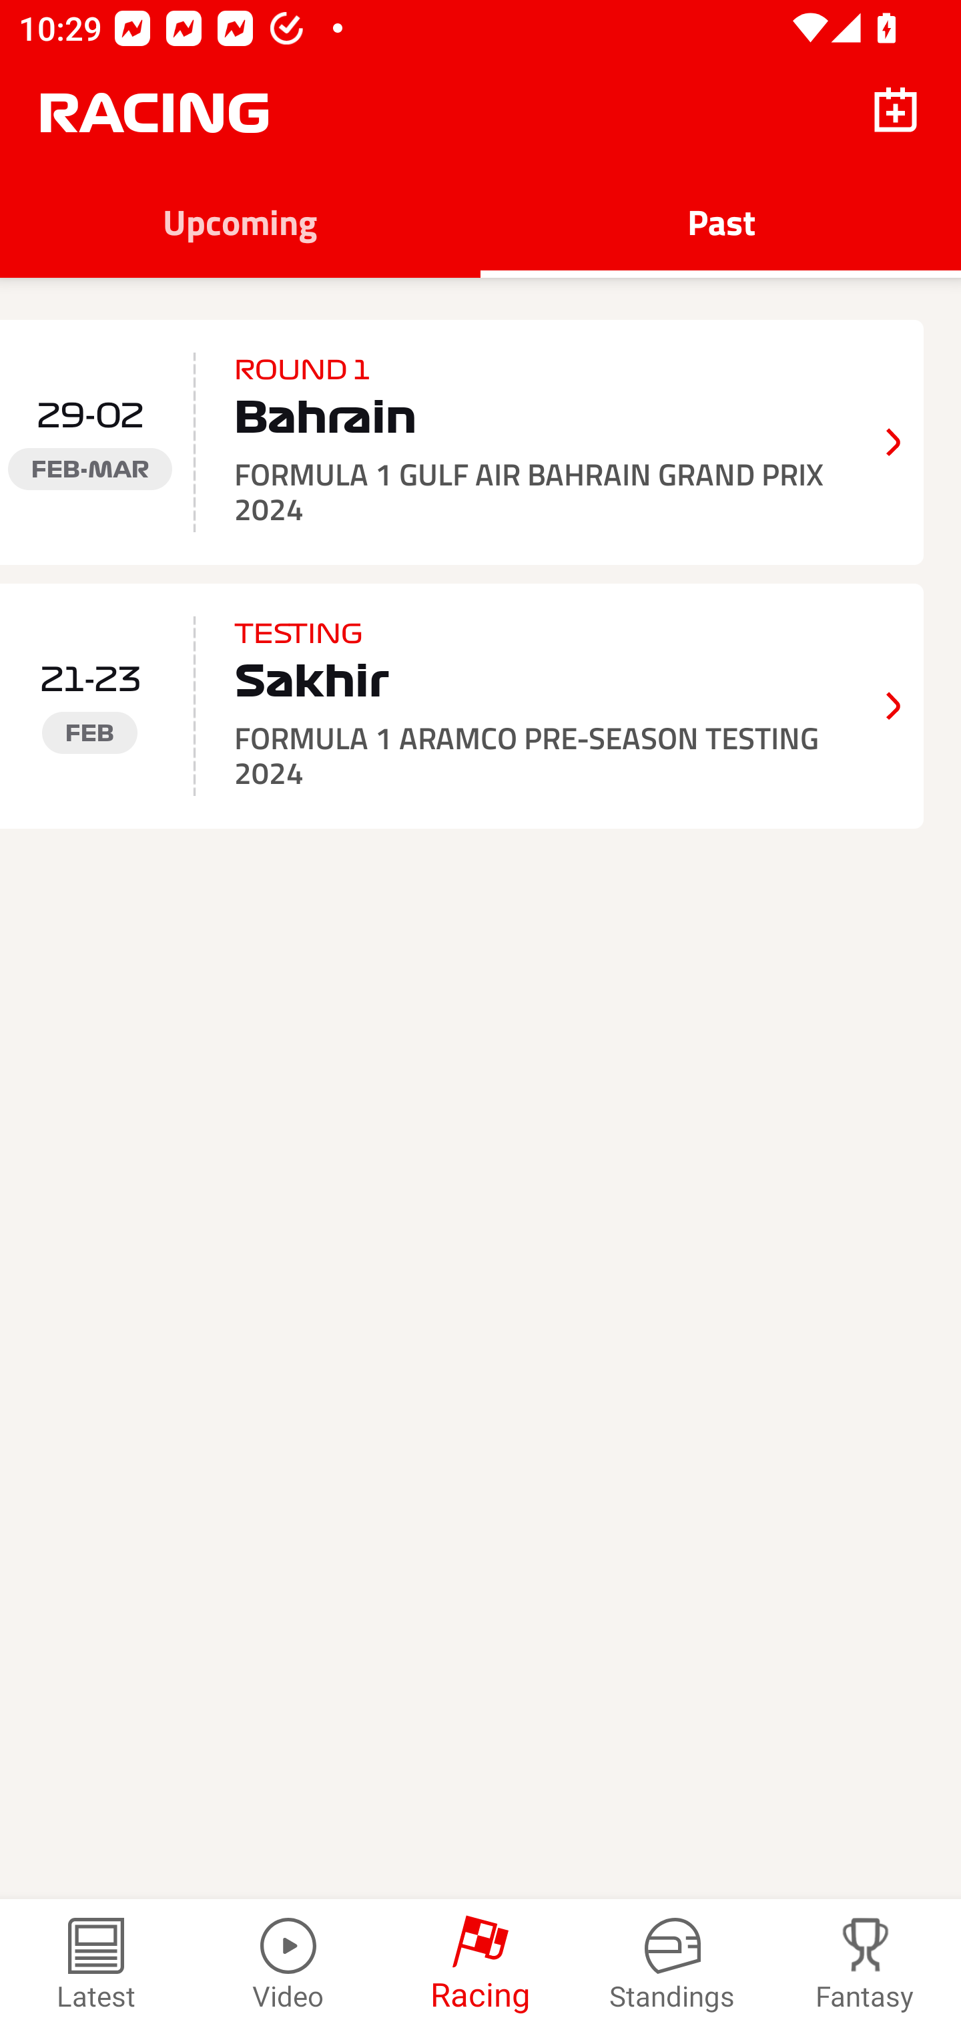 This screenshot has height=2030, width=961. I want to click on Latest, so click(96, 1965).